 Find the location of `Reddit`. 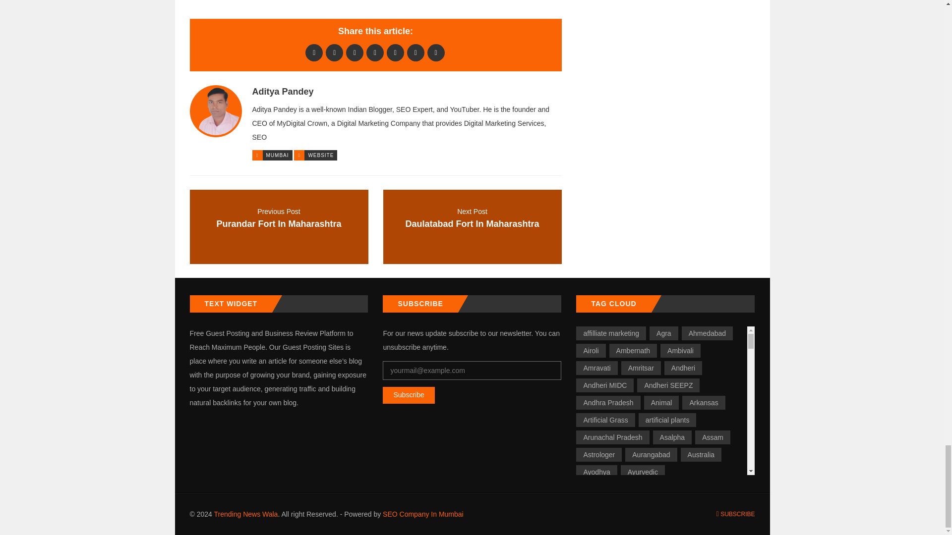

Reddit is located at coordinates (375, 53).